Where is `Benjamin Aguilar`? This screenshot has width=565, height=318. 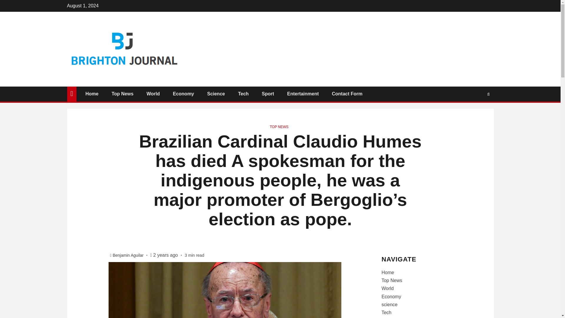 Benjamin Aguilar is located at coordinates (128, 255).